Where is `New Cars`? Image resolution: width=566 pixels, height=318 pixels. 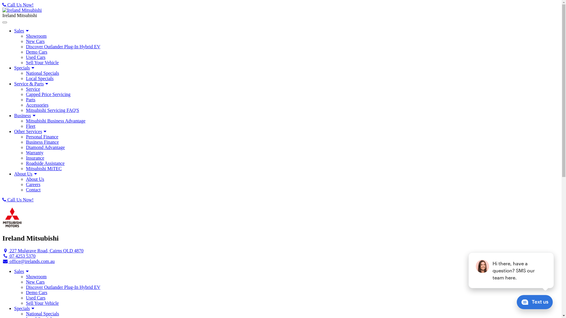
New Cars is located at coordinates (292, 42).